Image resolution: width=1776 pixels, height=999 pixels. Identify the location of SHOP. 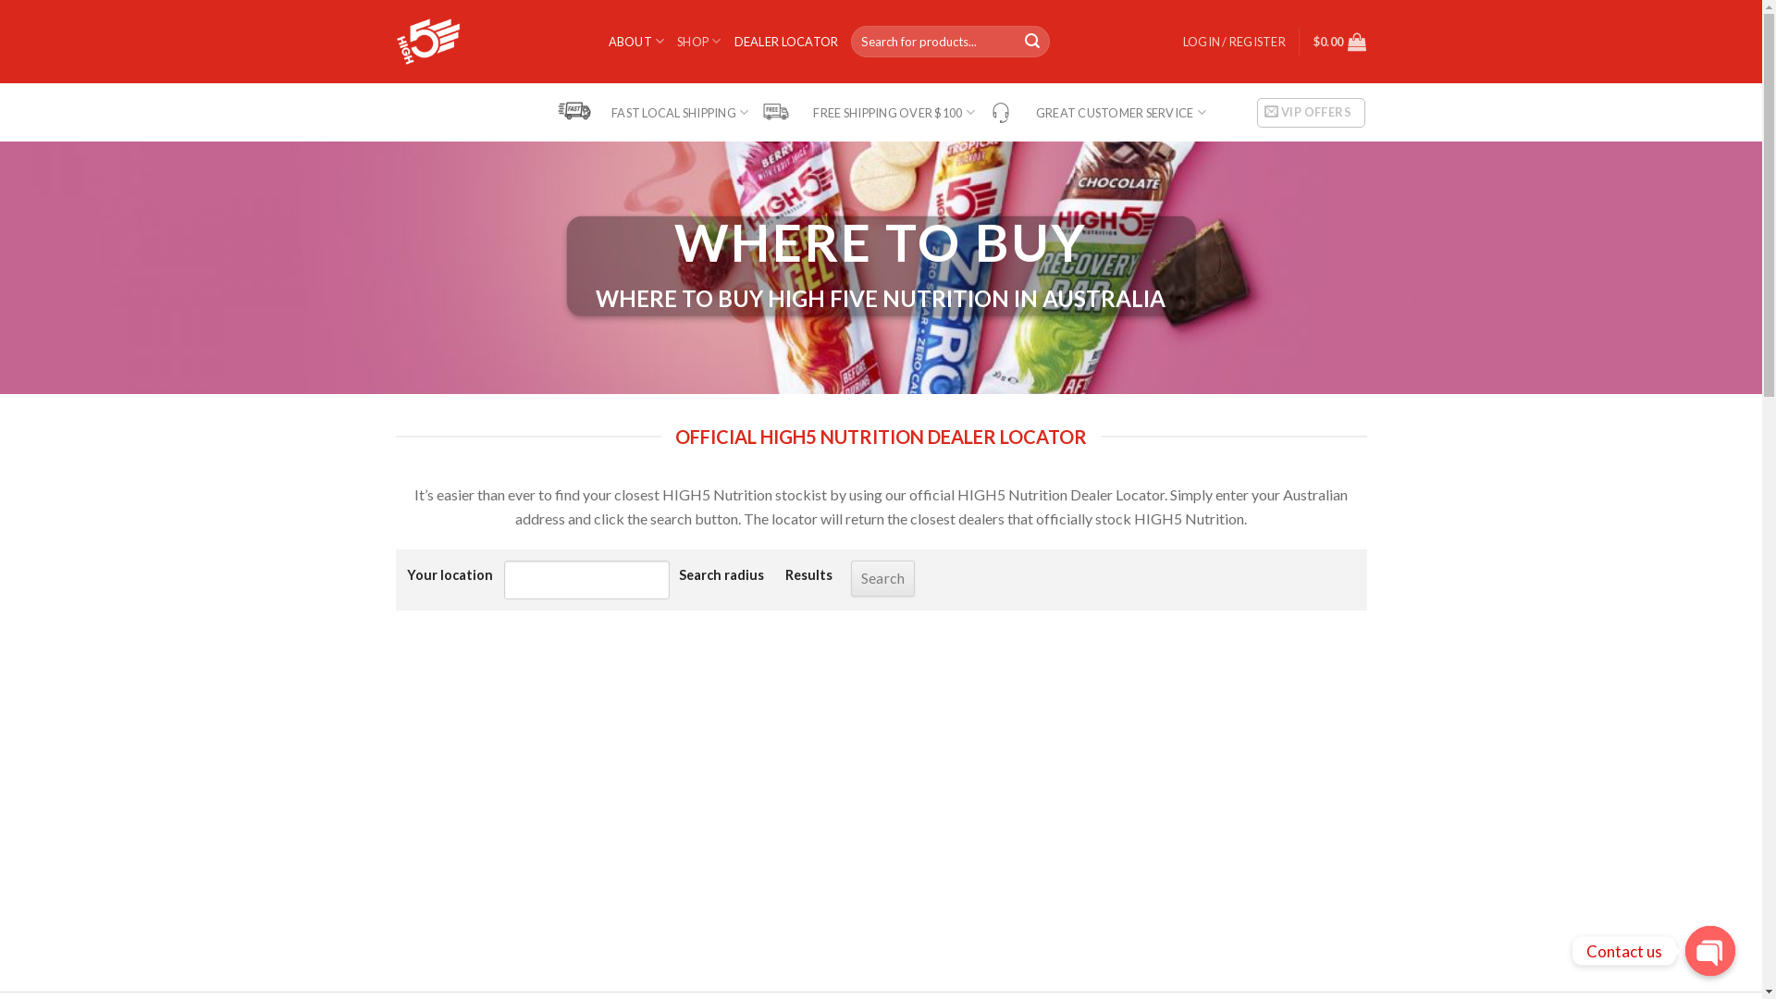
(699, 41).